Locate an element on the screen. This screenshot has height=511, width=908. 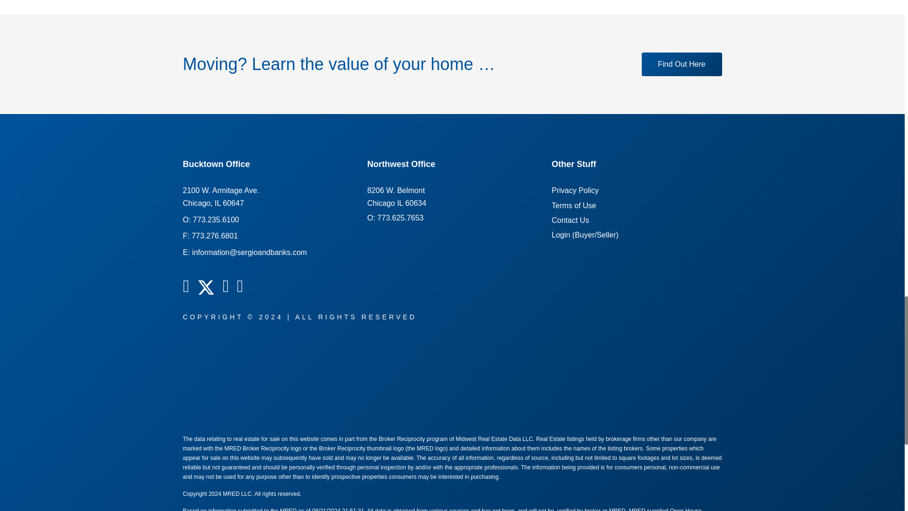
773.276.6801 is located at coordinates (215, 236).